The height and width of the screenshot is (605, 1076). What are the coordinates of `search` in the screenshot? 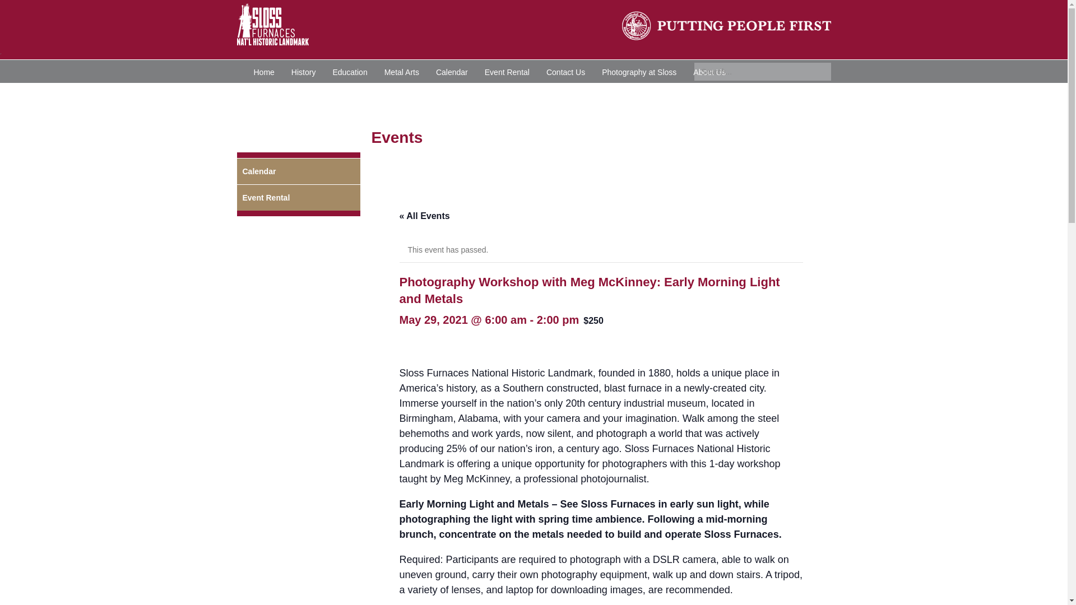 It's located at (762, 72).